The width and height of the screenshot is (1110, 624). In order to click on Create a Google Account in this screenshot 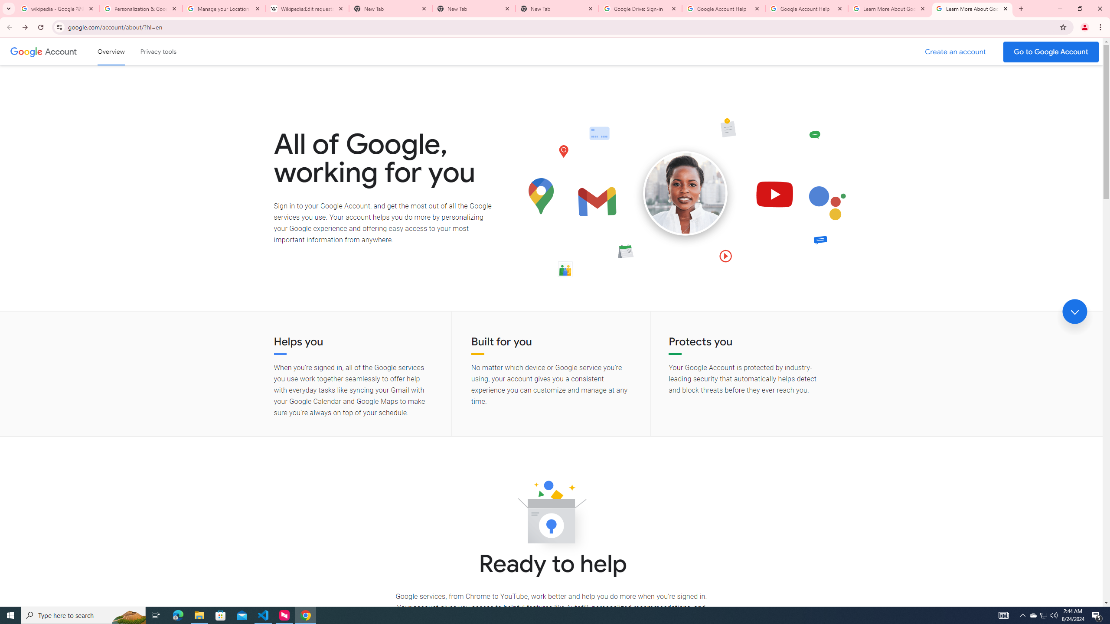, I will do `click(956, 52)`.